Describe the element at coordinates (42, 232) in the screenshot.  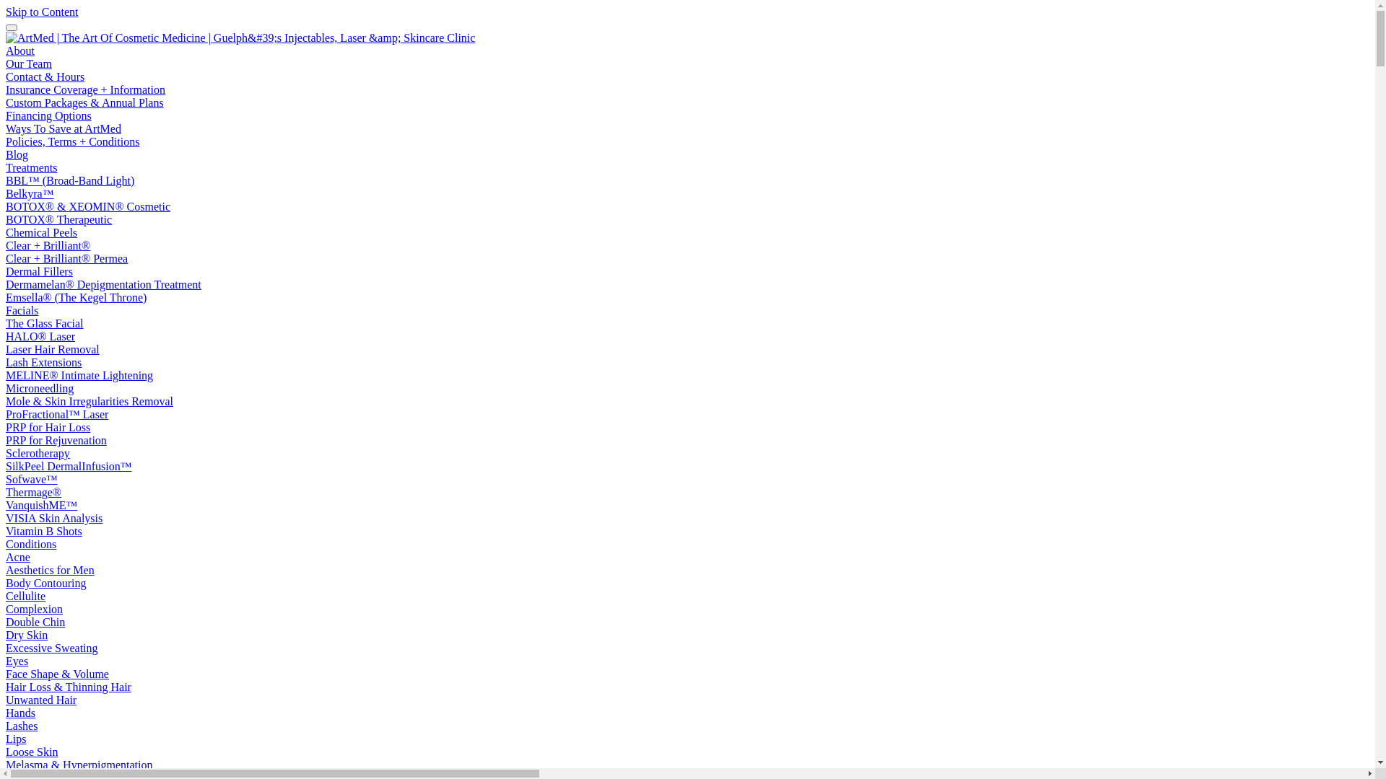
I see `Chemical Peels` at that location.